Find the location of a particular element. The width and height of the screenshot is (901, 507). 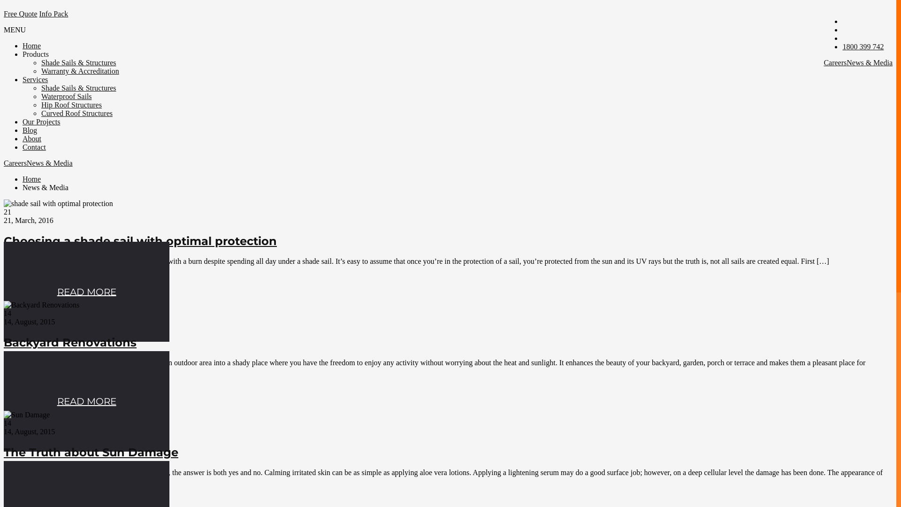

News & Media is located at coordinates (870, 63).